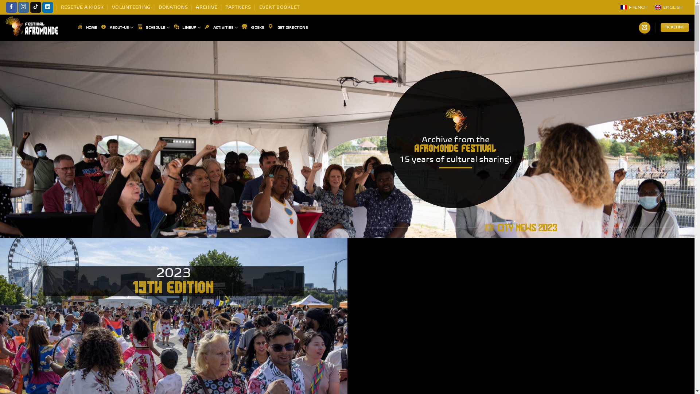  Describe the element at coordinates (645, 28) in the screenshot. I see `Sign up for Newsletter` at that location.